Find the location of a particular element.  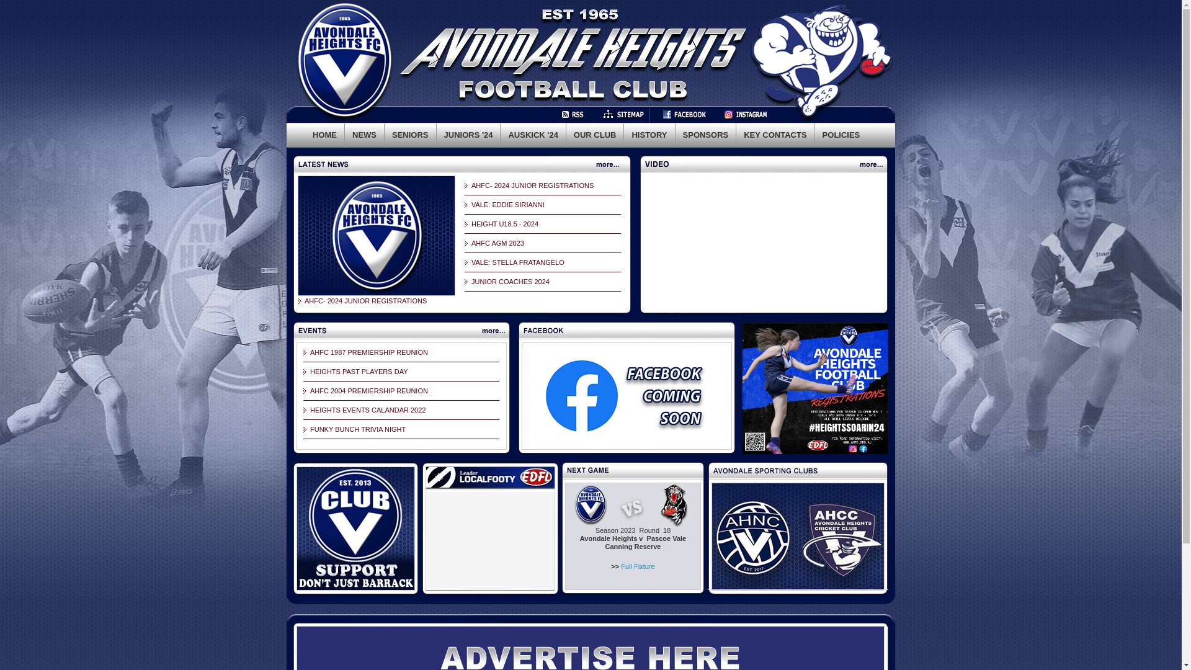

AHFC- 2024 JUNIOR REGISTRATIONS is located at coordinates (366, 301).